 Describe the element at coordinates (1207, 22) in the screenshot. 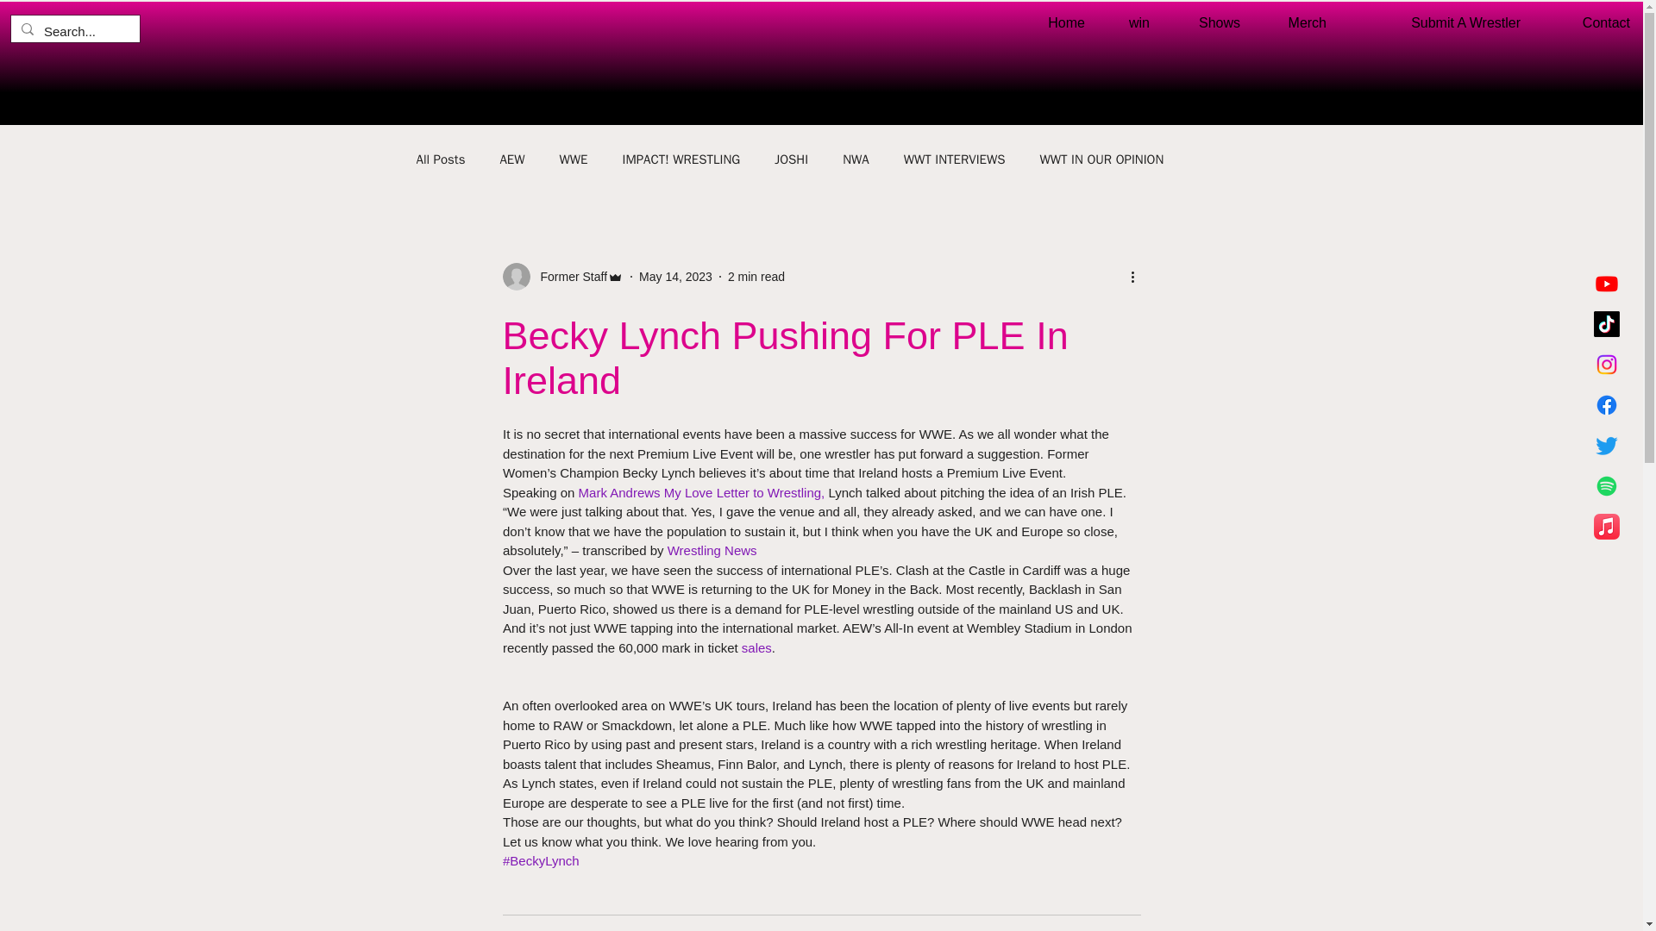

I see `Shows` at that location.